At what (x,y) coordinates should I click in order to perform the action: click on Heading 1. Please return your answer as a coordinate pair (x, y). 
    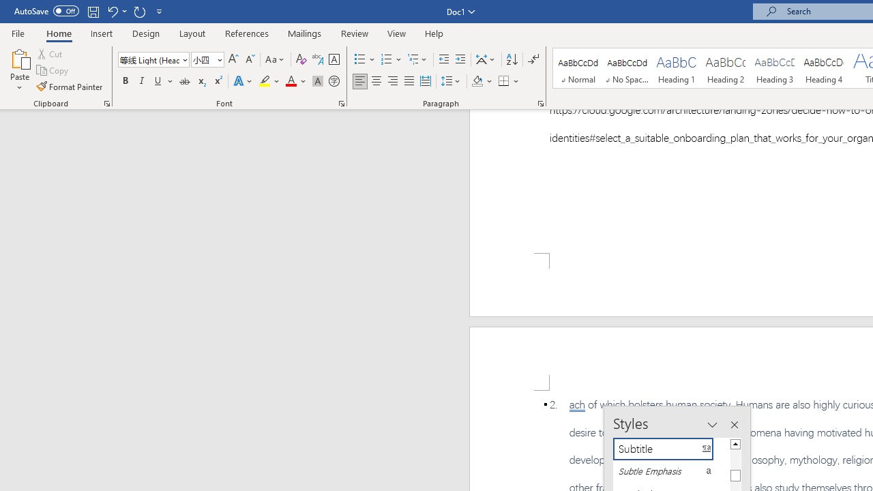
    Looking at the image, I should click on (677, 68).